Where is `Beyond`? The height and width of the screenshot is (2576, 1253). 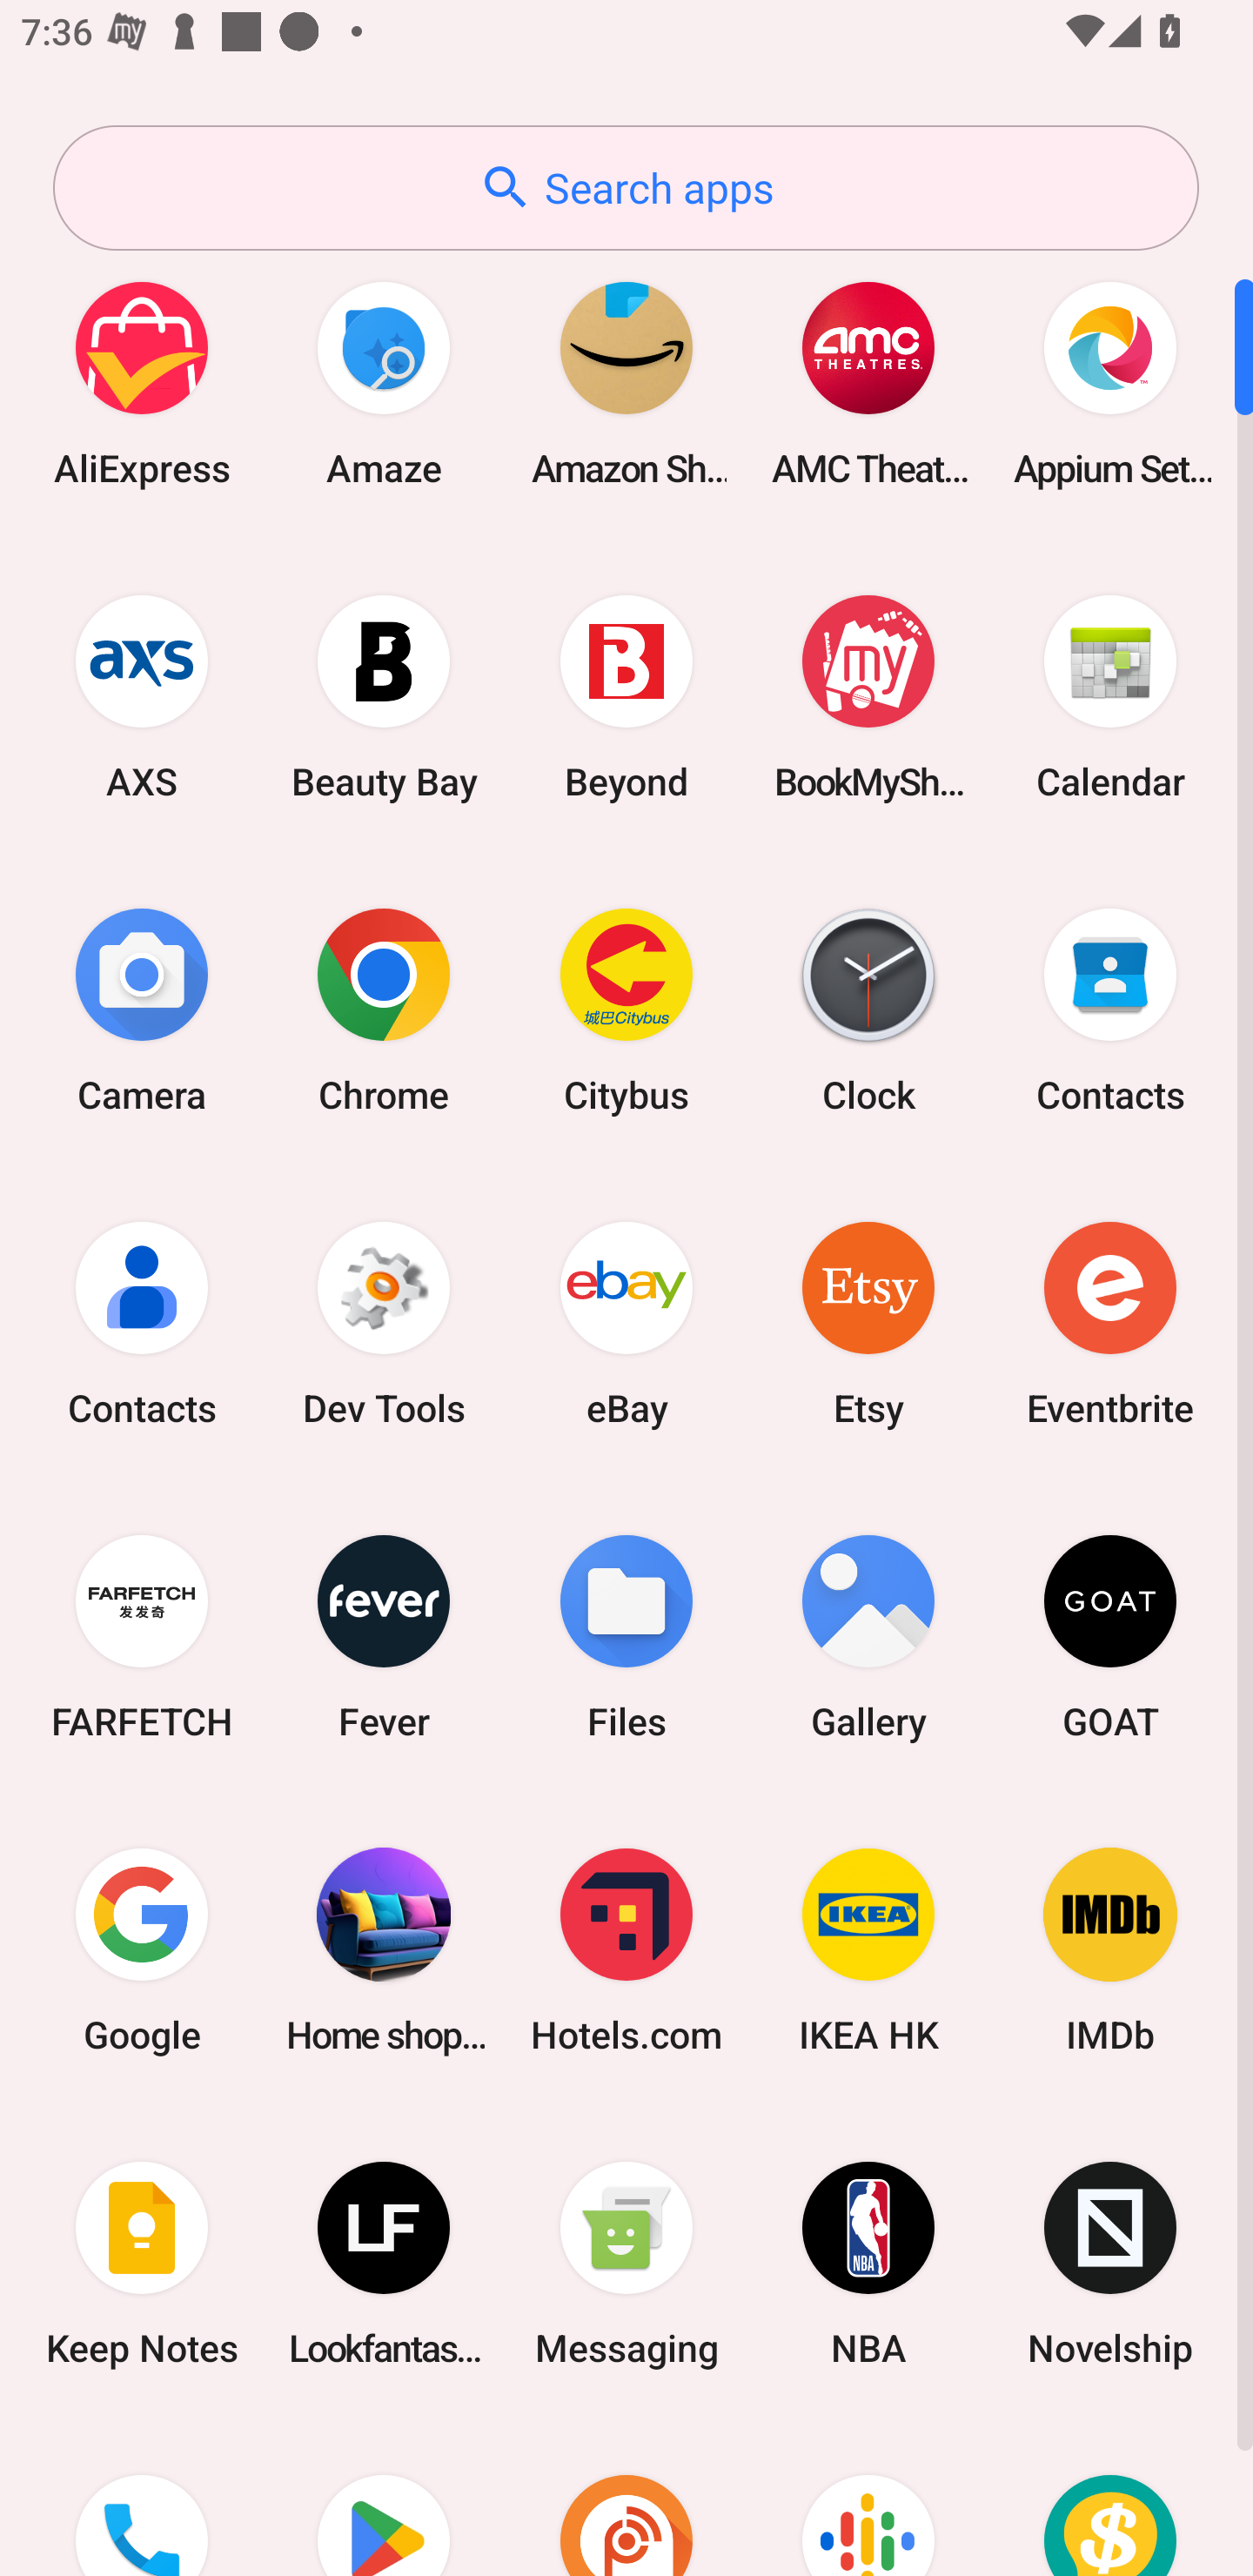 Beyond is located at coordinates (626, 696).